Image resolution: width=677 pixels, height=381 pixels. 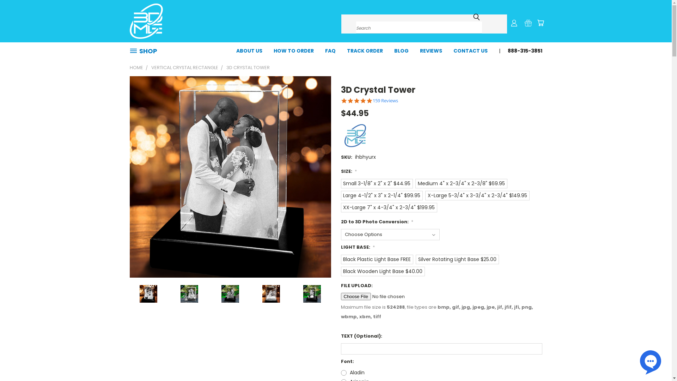 What do you see at coordinates (431, 50) in the screenshot?
I see `REVIEWS` at bounding box center [431, 50].